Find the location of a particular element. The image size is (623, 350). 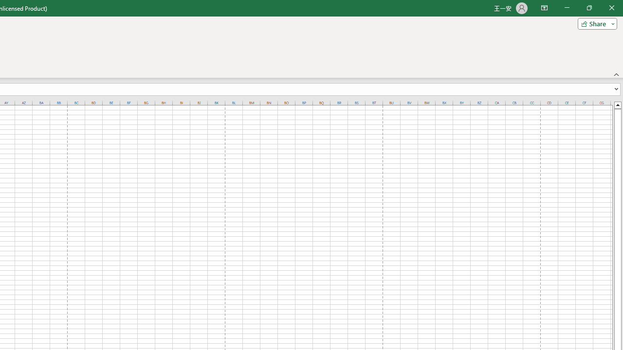

Collapse the Ribbon is located at coordinates (617, 74).